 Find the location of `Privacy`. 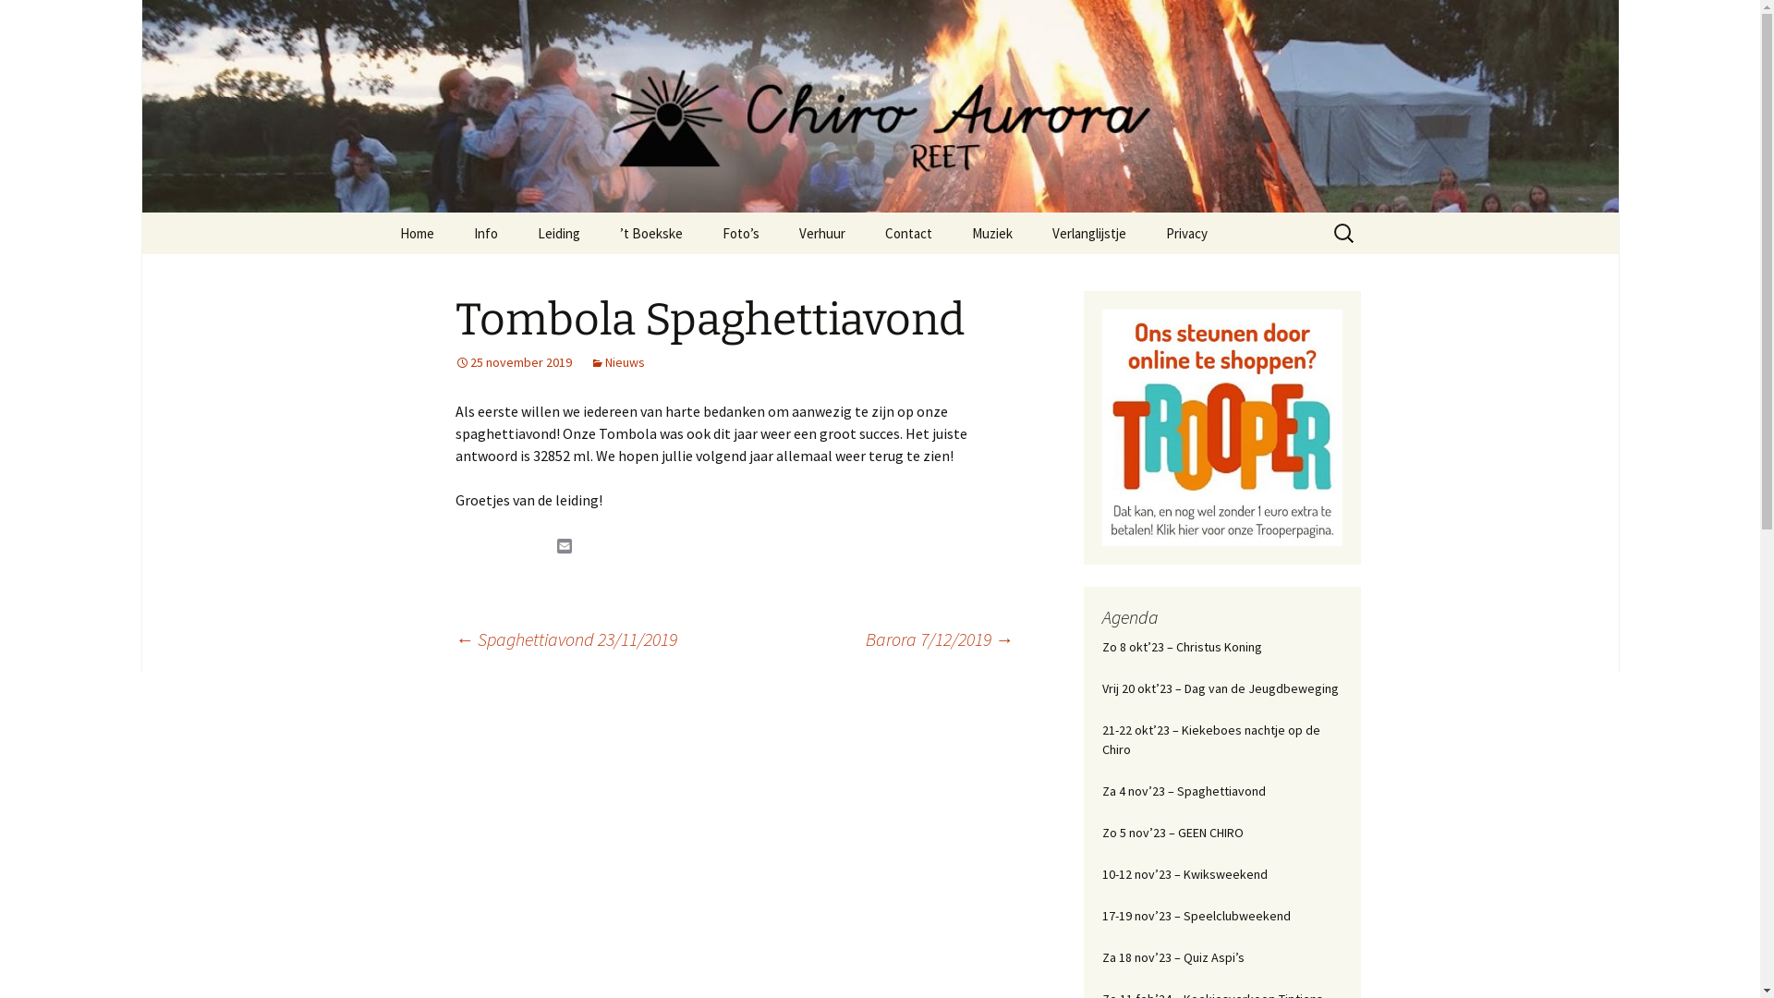

Privacy is located at coordinates (1186, 233).